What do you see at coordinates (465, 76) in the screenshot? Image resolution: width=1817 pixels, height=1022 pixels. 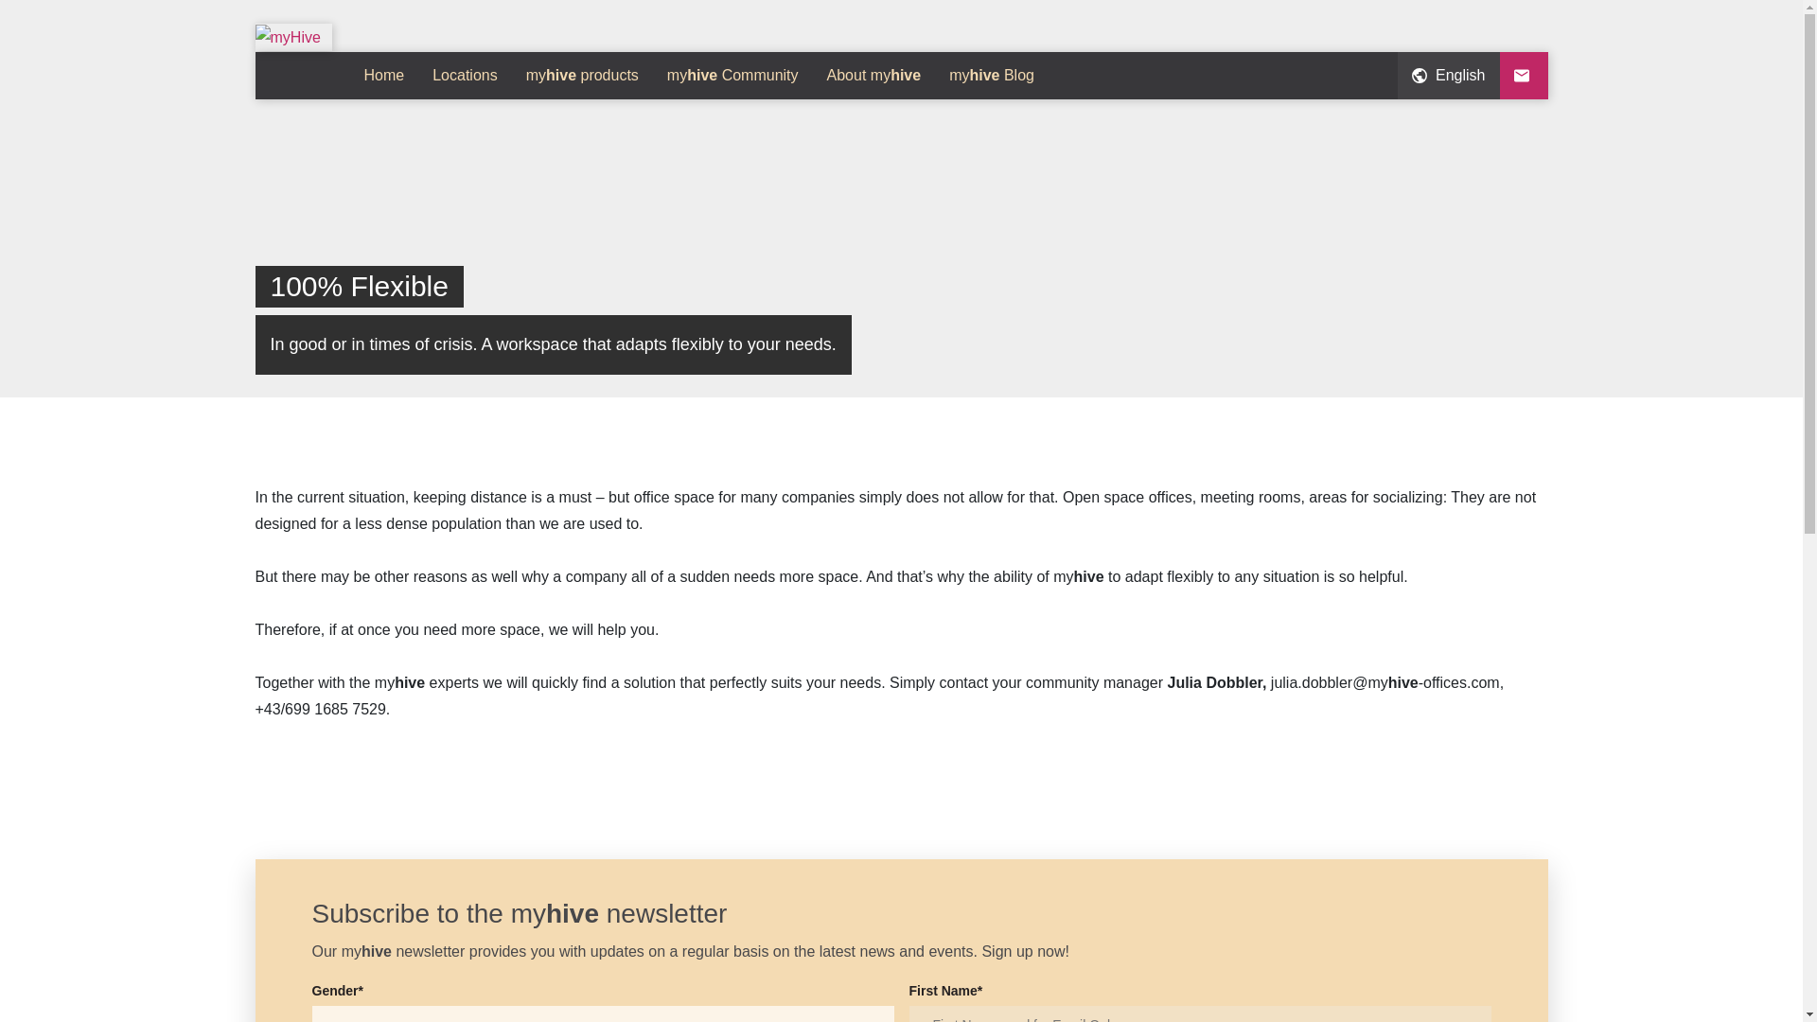 I see `Locations` at bounding box center [465, 76].